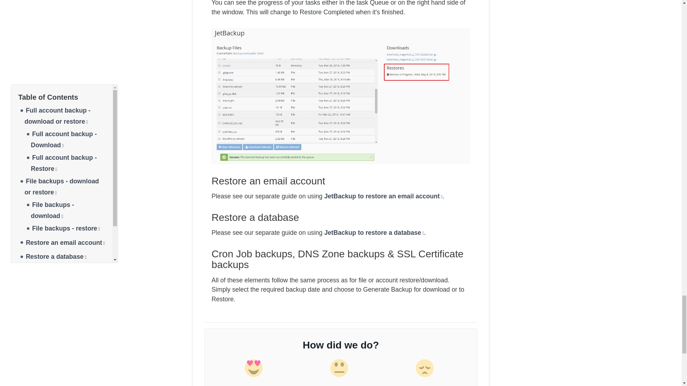 The width and height of the screenshot is (687, 386). I want to click on JetBackup to restore an email account, so click(383, 196).